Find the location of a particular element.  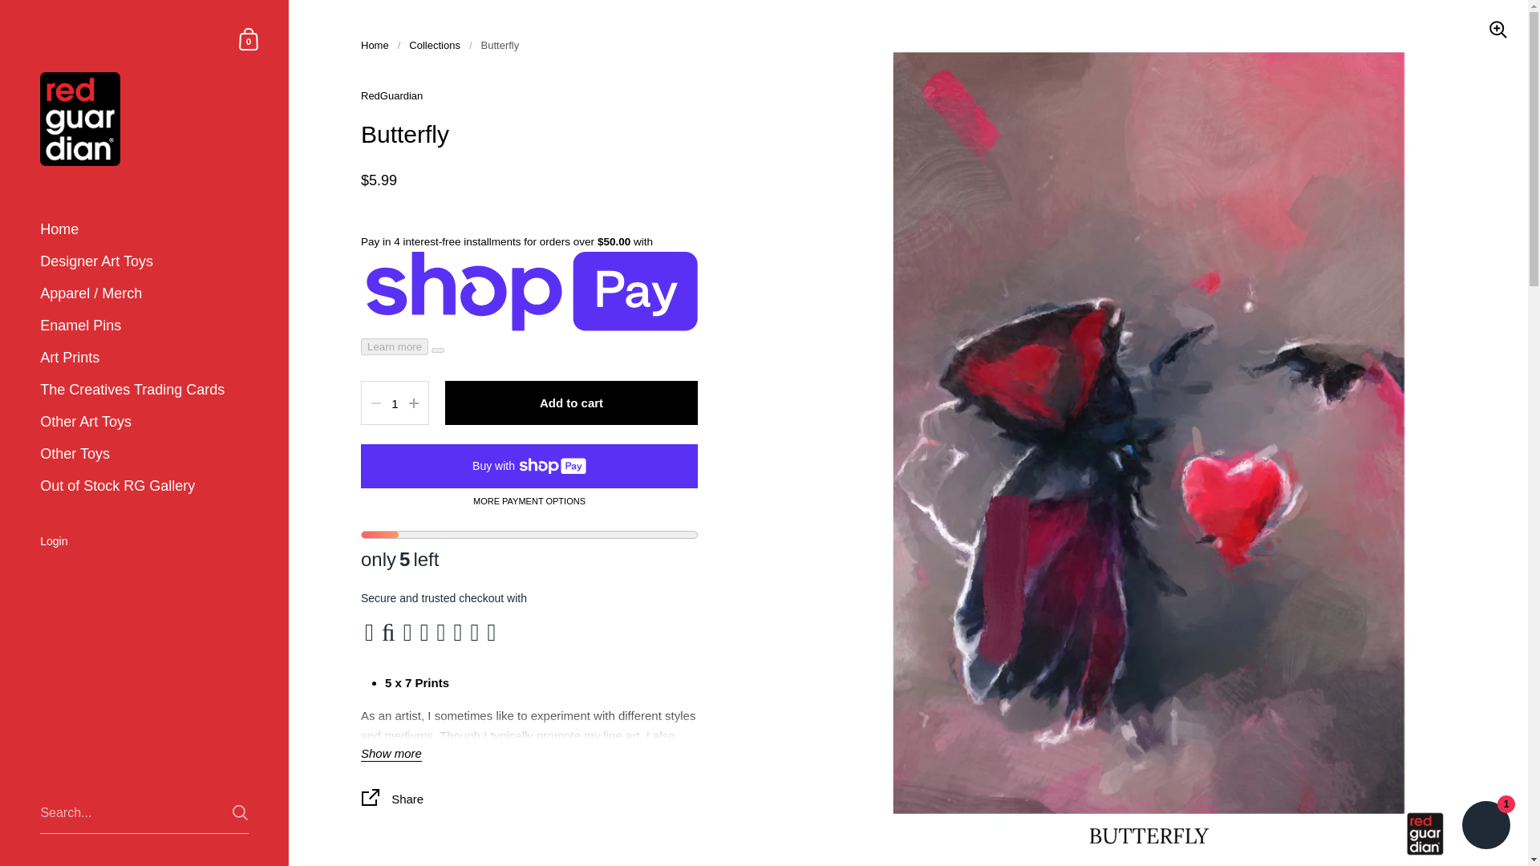

Home is located at coordinates (375, 45).